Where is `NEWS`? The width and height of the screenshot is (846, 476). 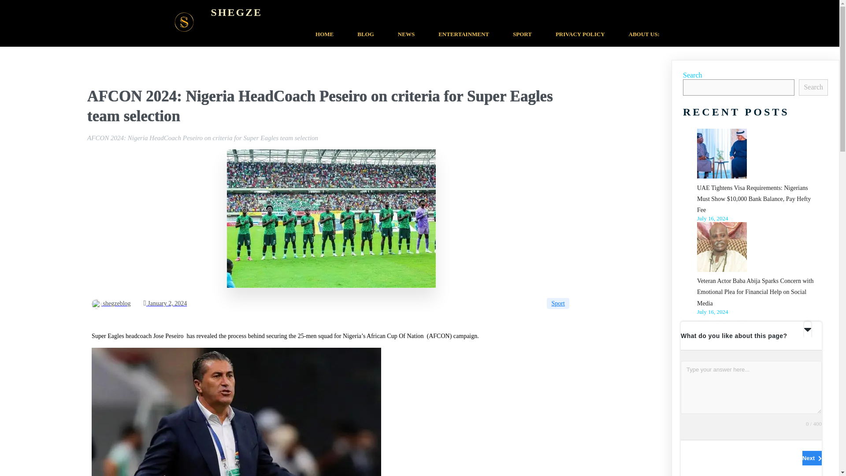
NEWS is located at coordinates (406, 34).